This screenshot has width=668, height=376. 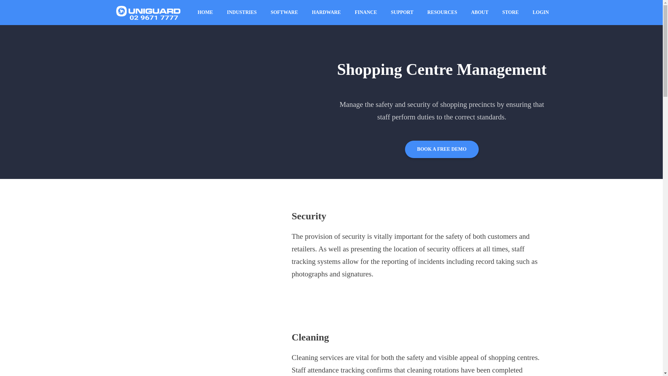 What do you see at coordinates (285, 12) in the screenshot?
I see `SOFTWARE` at bounding box center [285, 12].